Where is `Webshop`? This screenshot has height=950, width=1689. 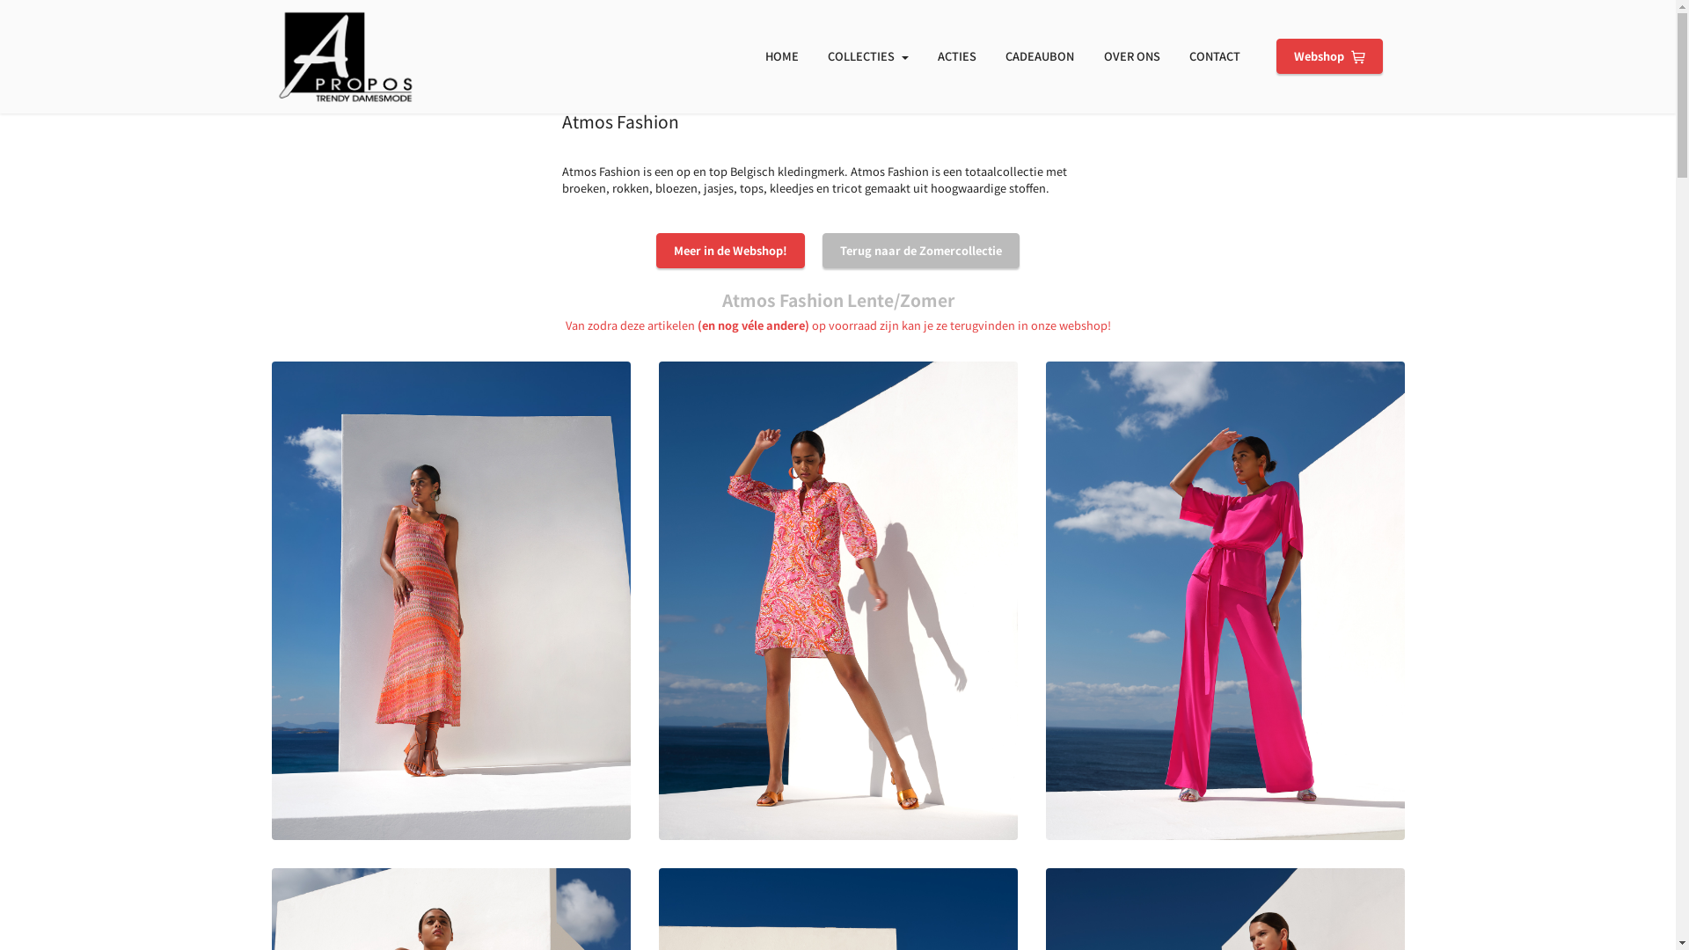
Webshop is located at coordinates (1330, 56).